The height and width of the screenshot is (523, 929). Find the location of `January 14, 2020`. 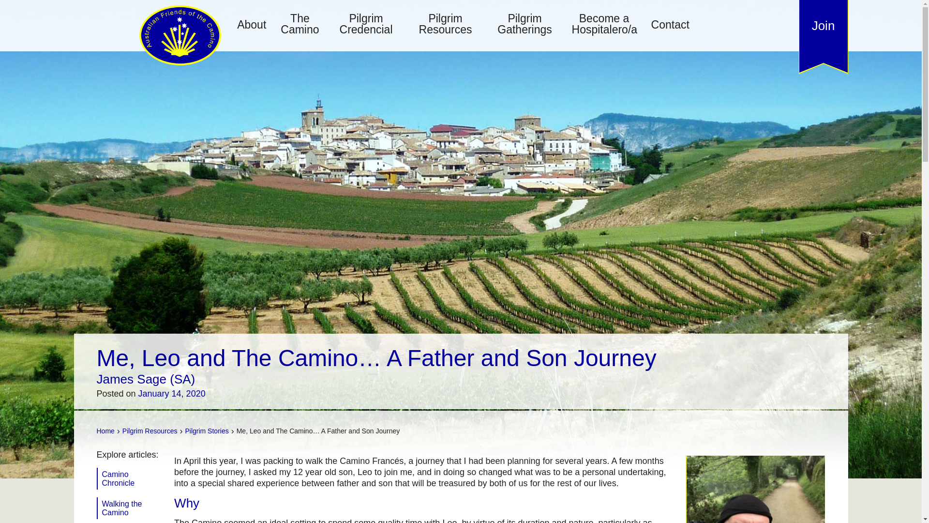

January 14, 2020 is located at coordinates (172, 393).